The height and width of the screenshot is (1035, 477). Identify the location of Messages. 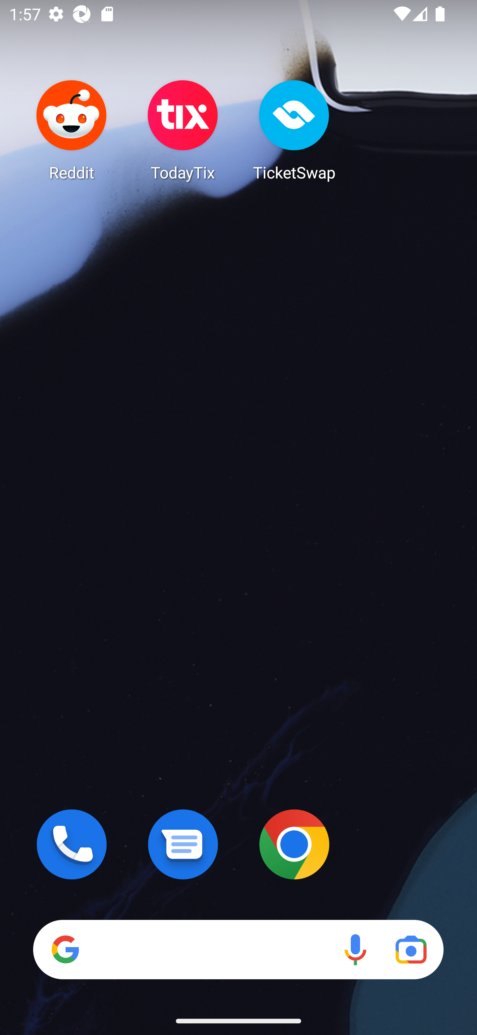
(183, 844).